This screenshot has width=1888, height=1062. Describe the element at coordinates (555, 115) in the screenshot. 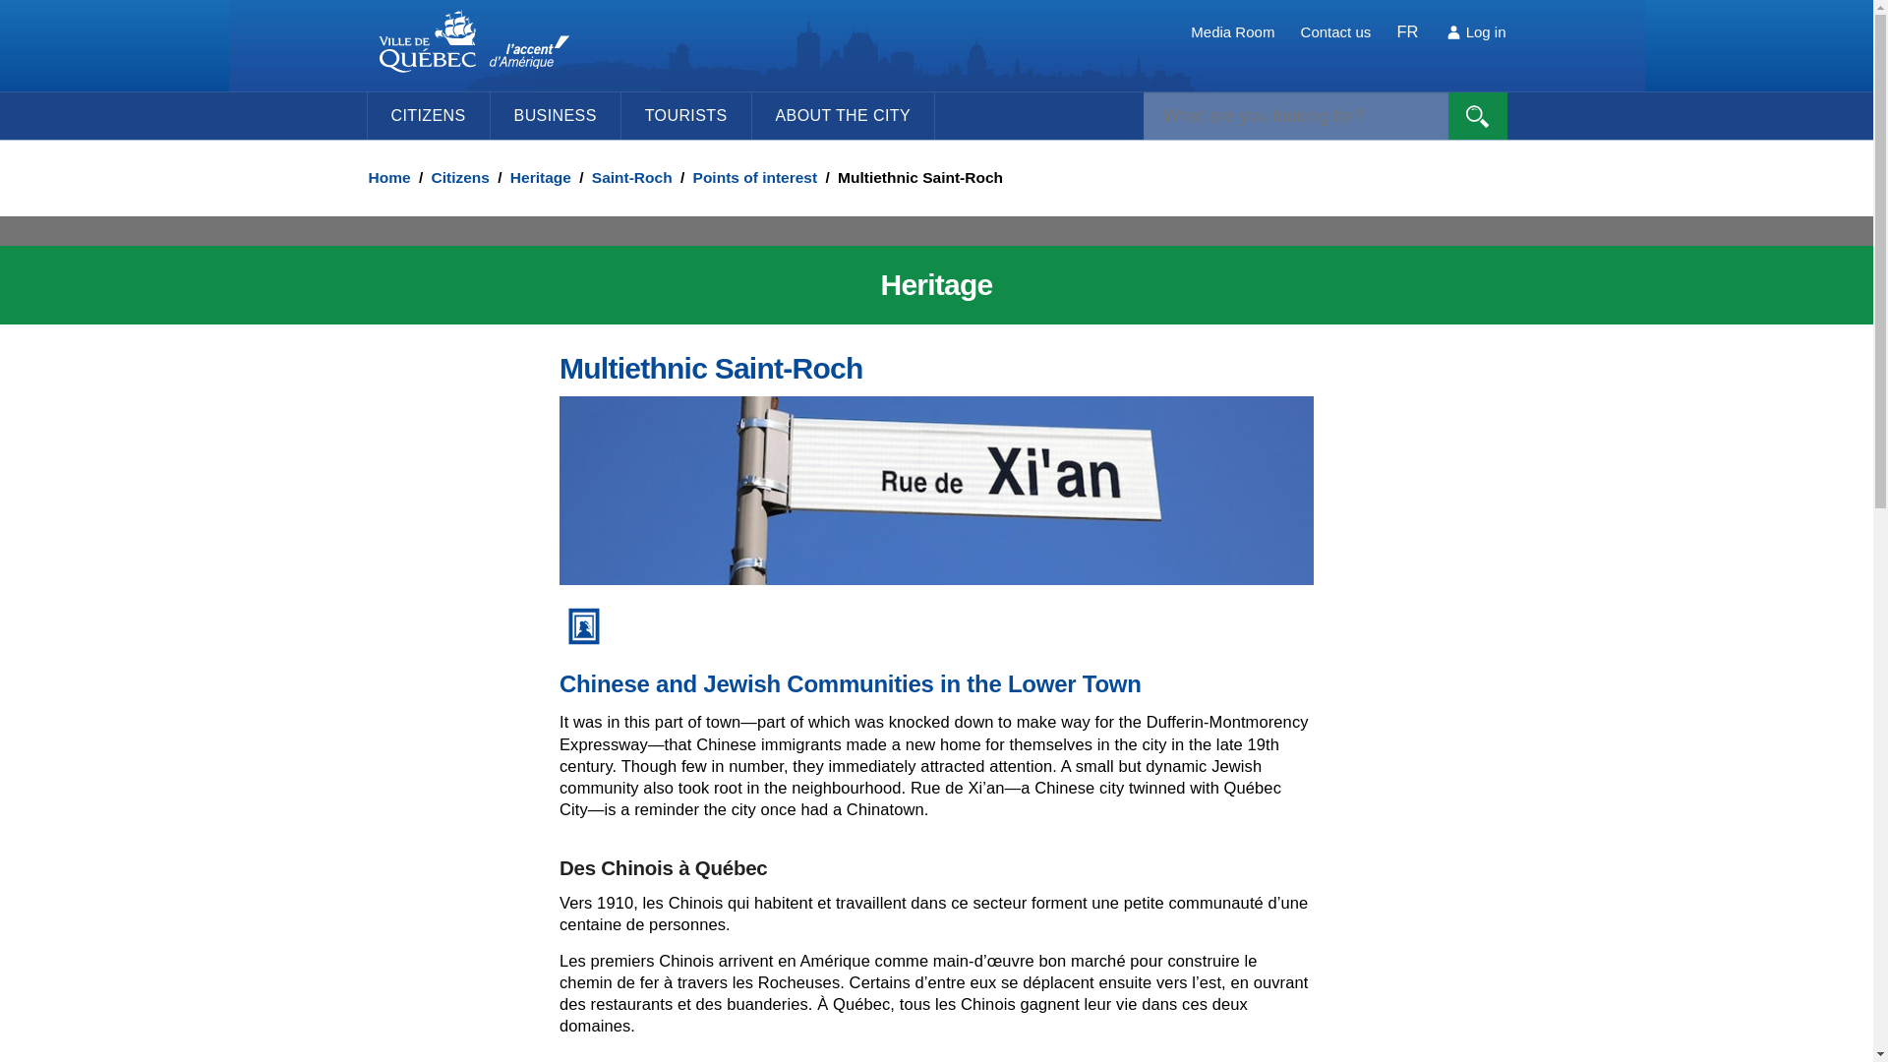

I see `BUSINESS` at that location.